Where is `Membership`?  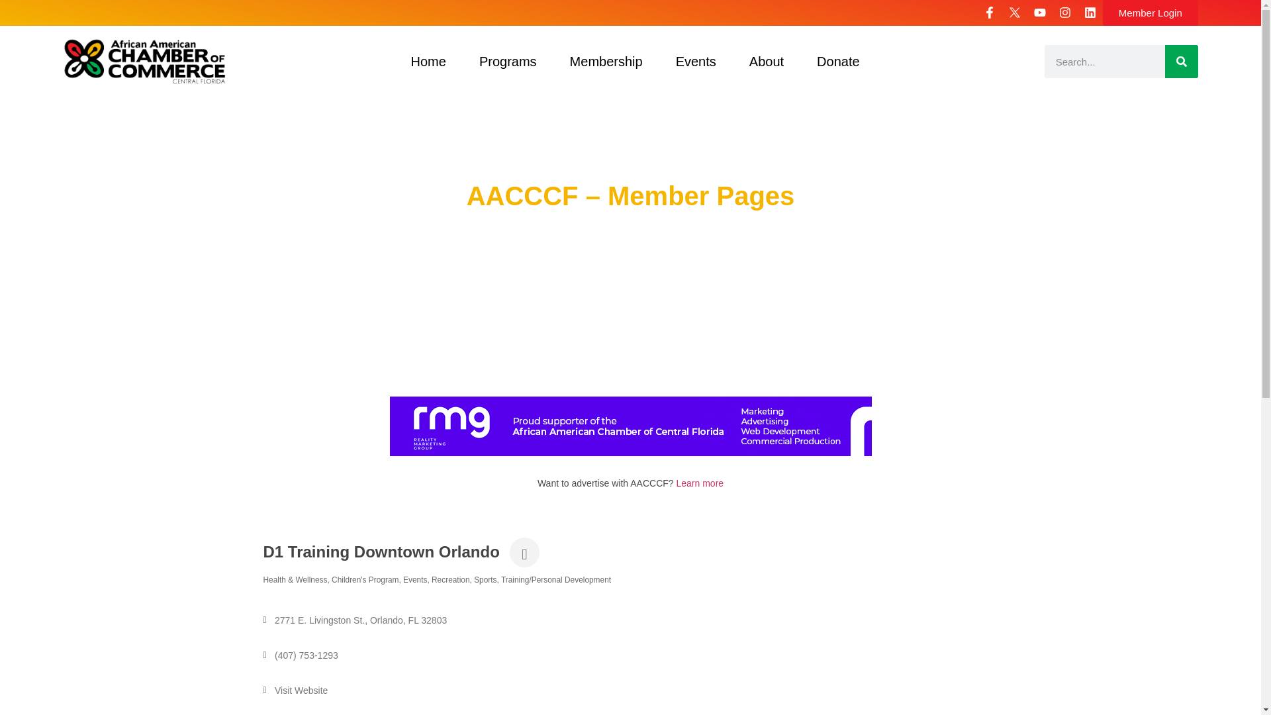
Membership is located at coordinates (606, 61).